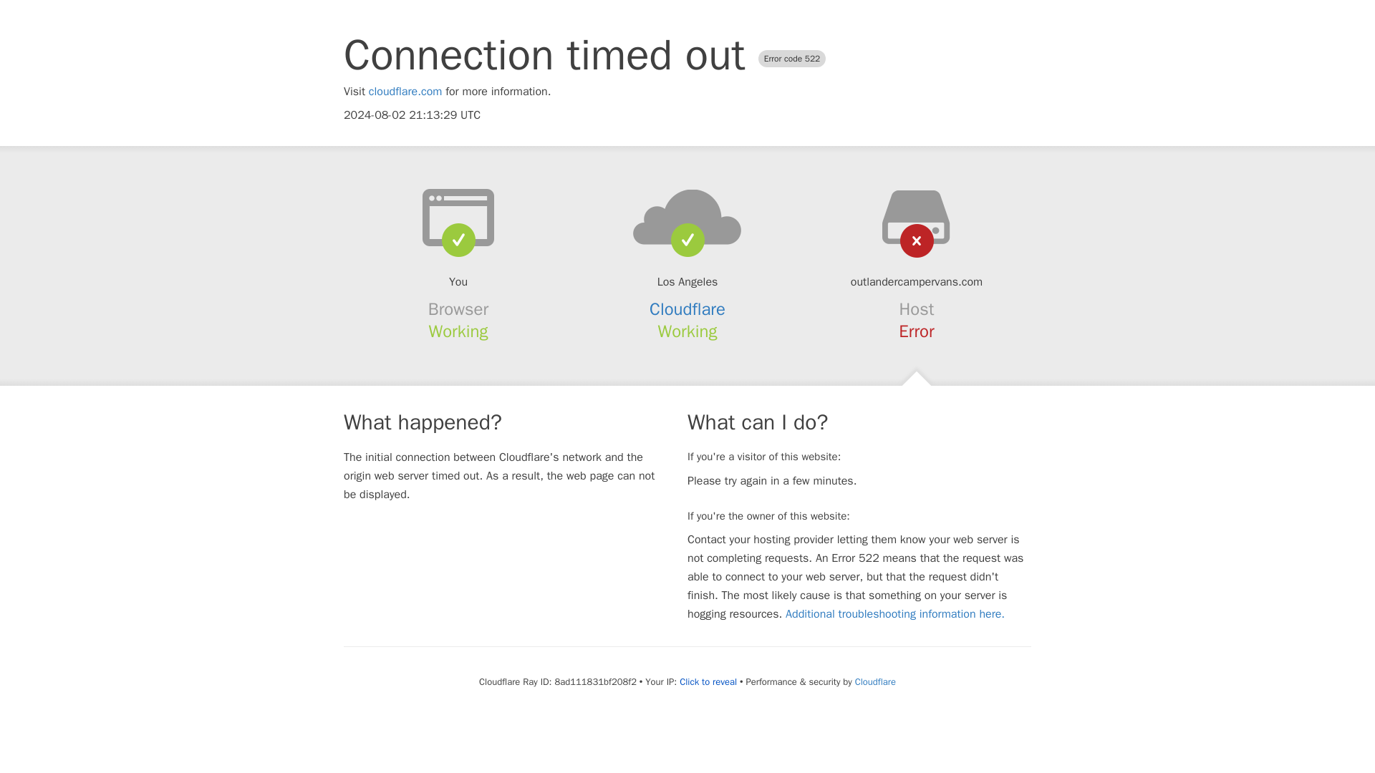 The image size is (1375, 773). I want to click on Cloudflare, so click(687, 309).